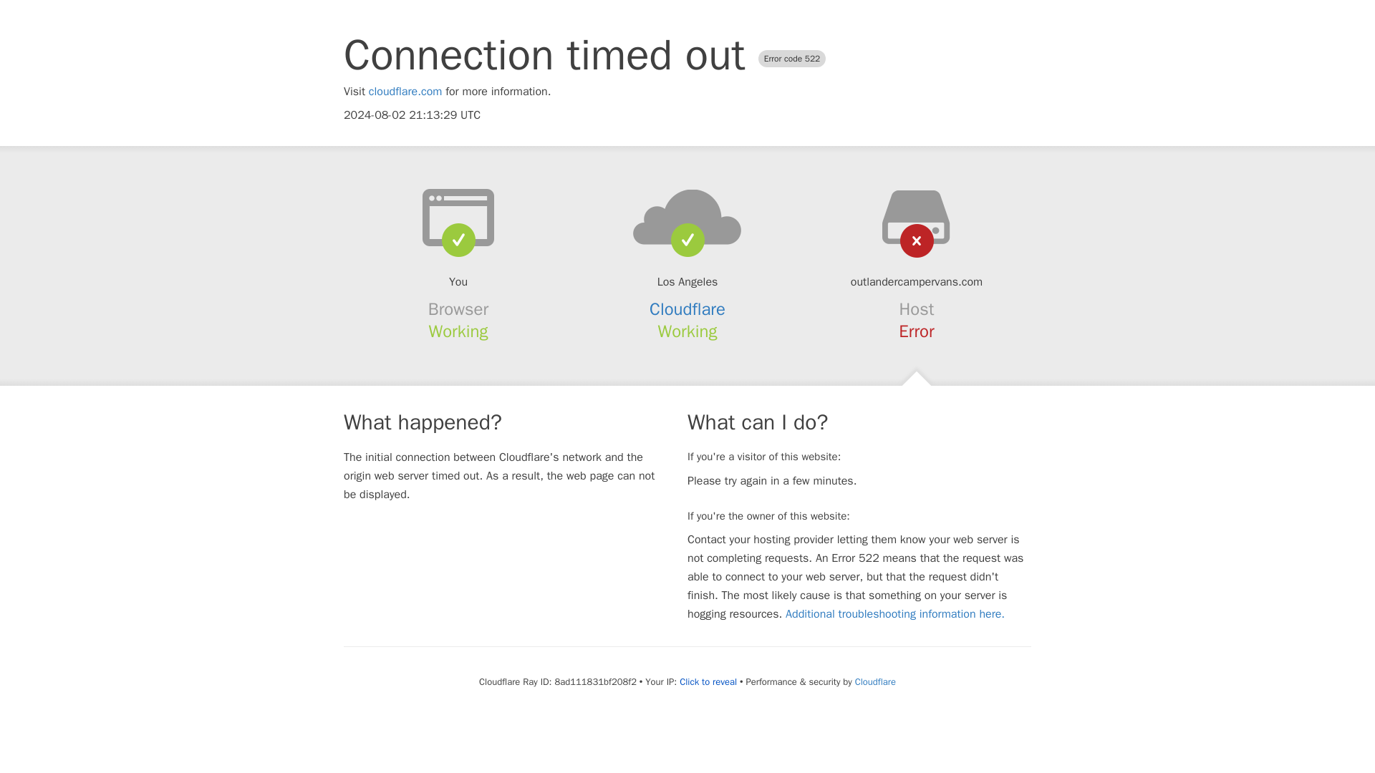 The image size is (1375, 773). I want to click on Cloudflare, so click(687, 309).